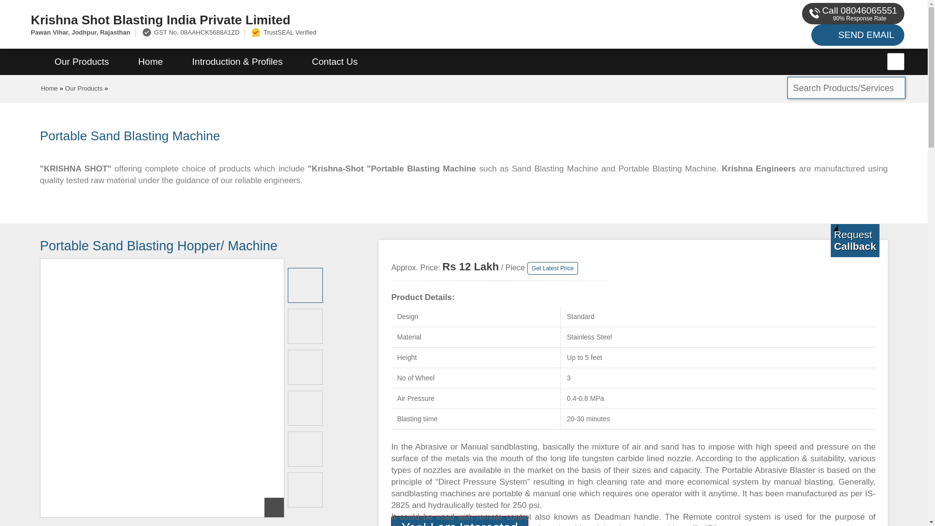 Image resolution: width=935 pixels, height=526 pixels. I want to click on Home, so click(50, 88).